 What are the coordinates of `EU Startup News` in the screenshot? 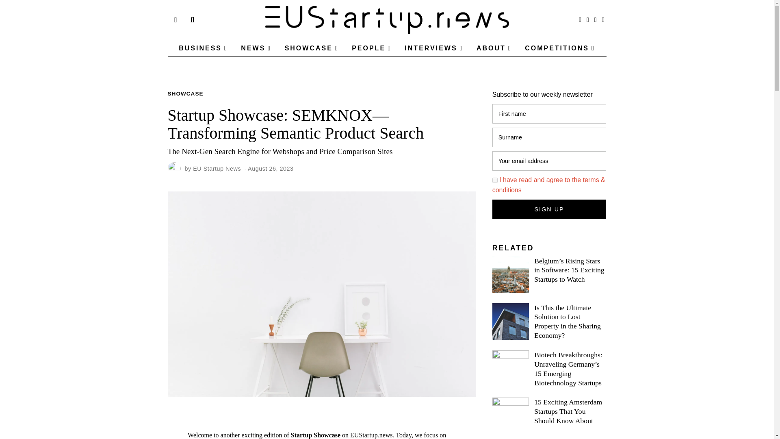 It's located at (217, 169).